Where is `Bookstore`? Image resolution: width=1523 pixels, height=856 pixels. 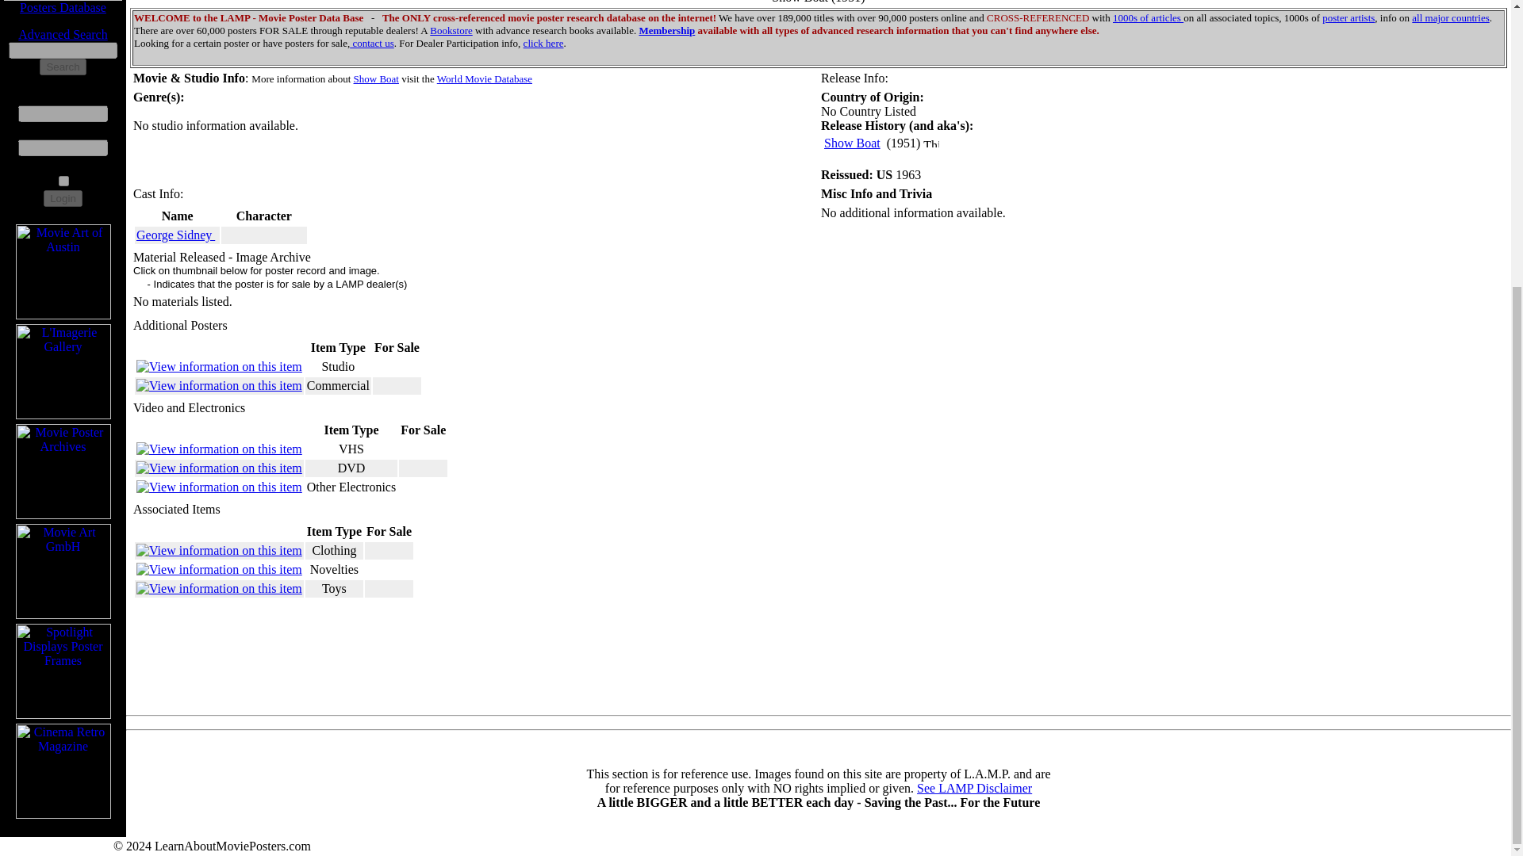
Bookstore is located at coordinates (451, 30).